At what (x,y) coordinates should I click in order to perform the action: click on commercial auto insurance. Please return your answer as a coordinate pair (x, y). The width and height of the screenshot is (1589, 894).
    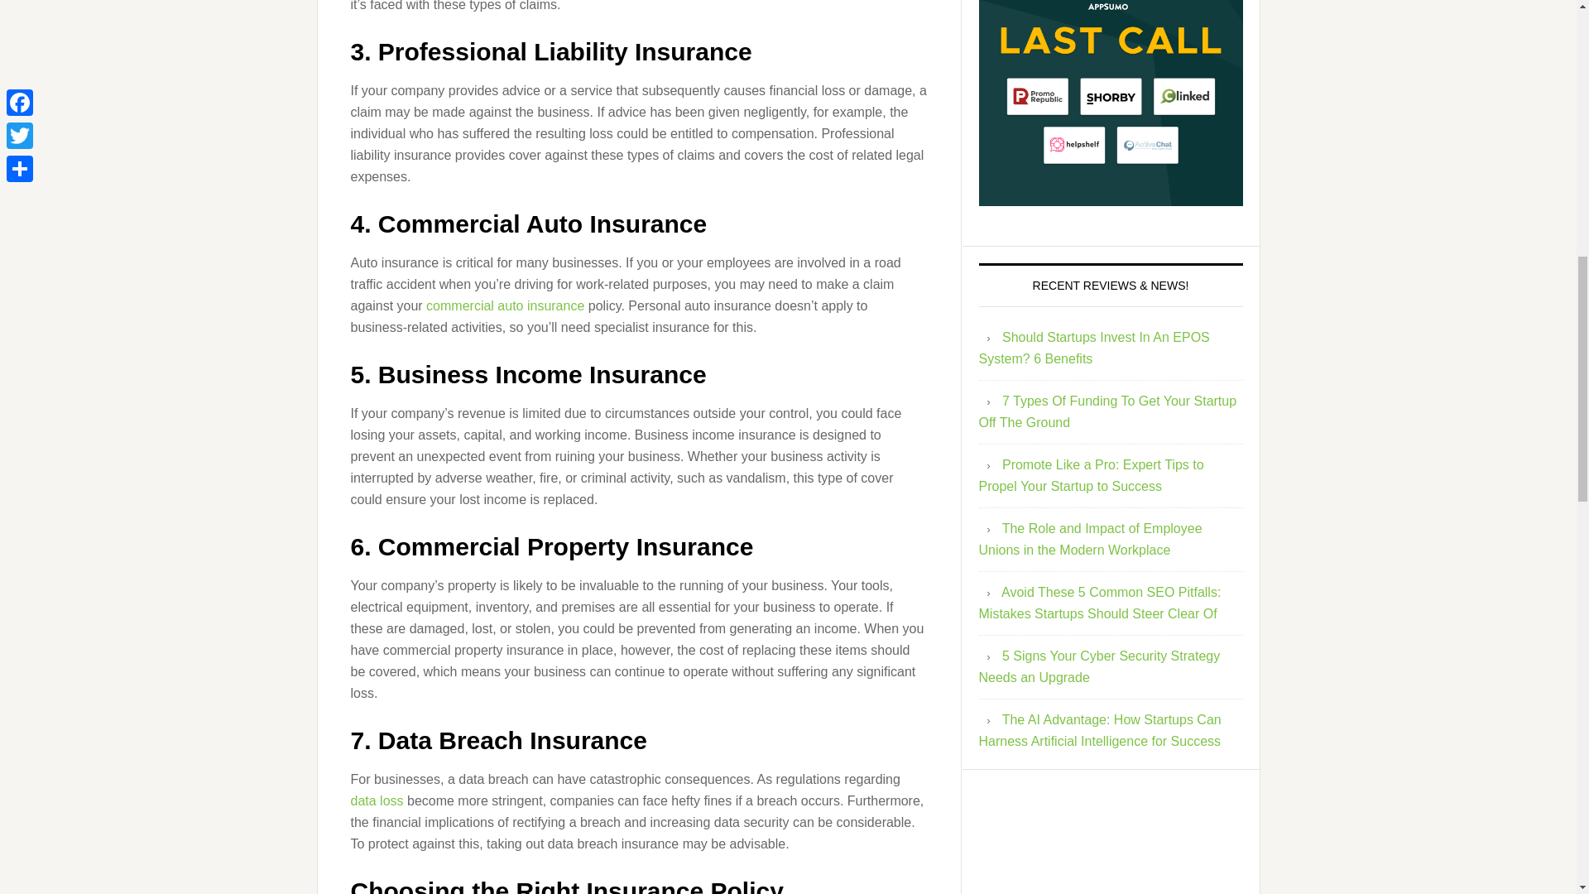
    Looking at the image, I should click on (505, 305).